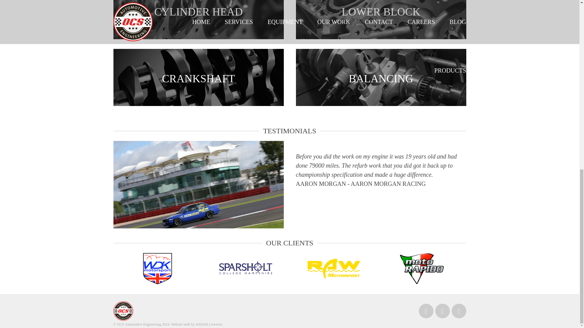  What do you see at coordinates (153, 311) in the screenshot?
I see `OCS Automotive Engineering` at bounding box center [153, 311].